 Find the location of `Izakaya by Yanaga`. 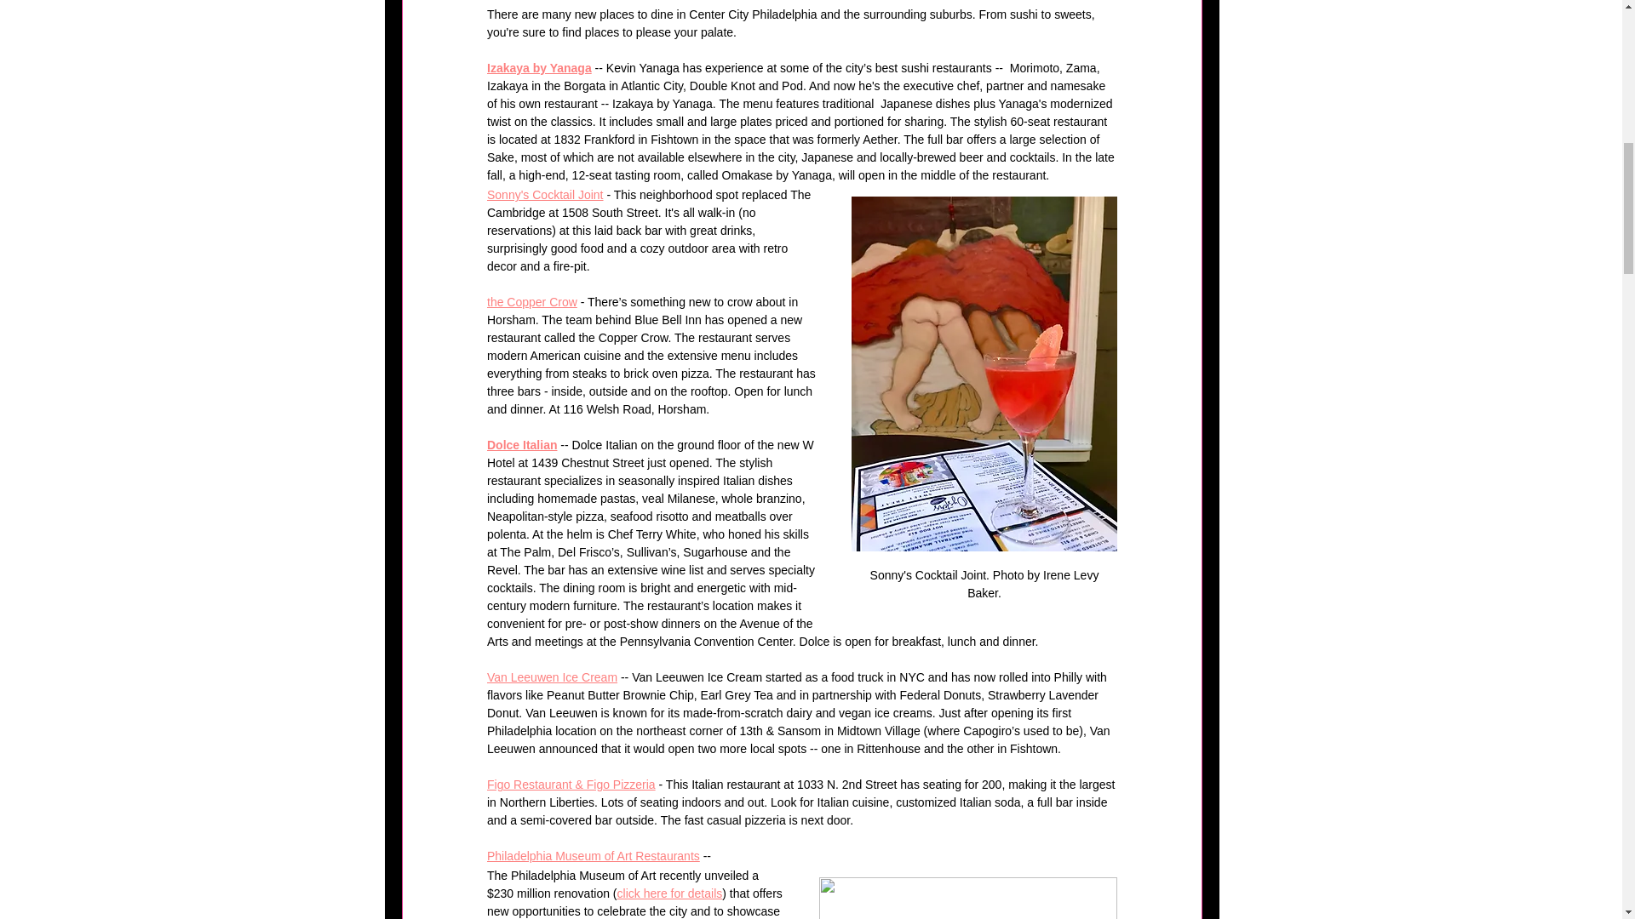

Izakaya by Yanaga is located at coordinates (540, 68).